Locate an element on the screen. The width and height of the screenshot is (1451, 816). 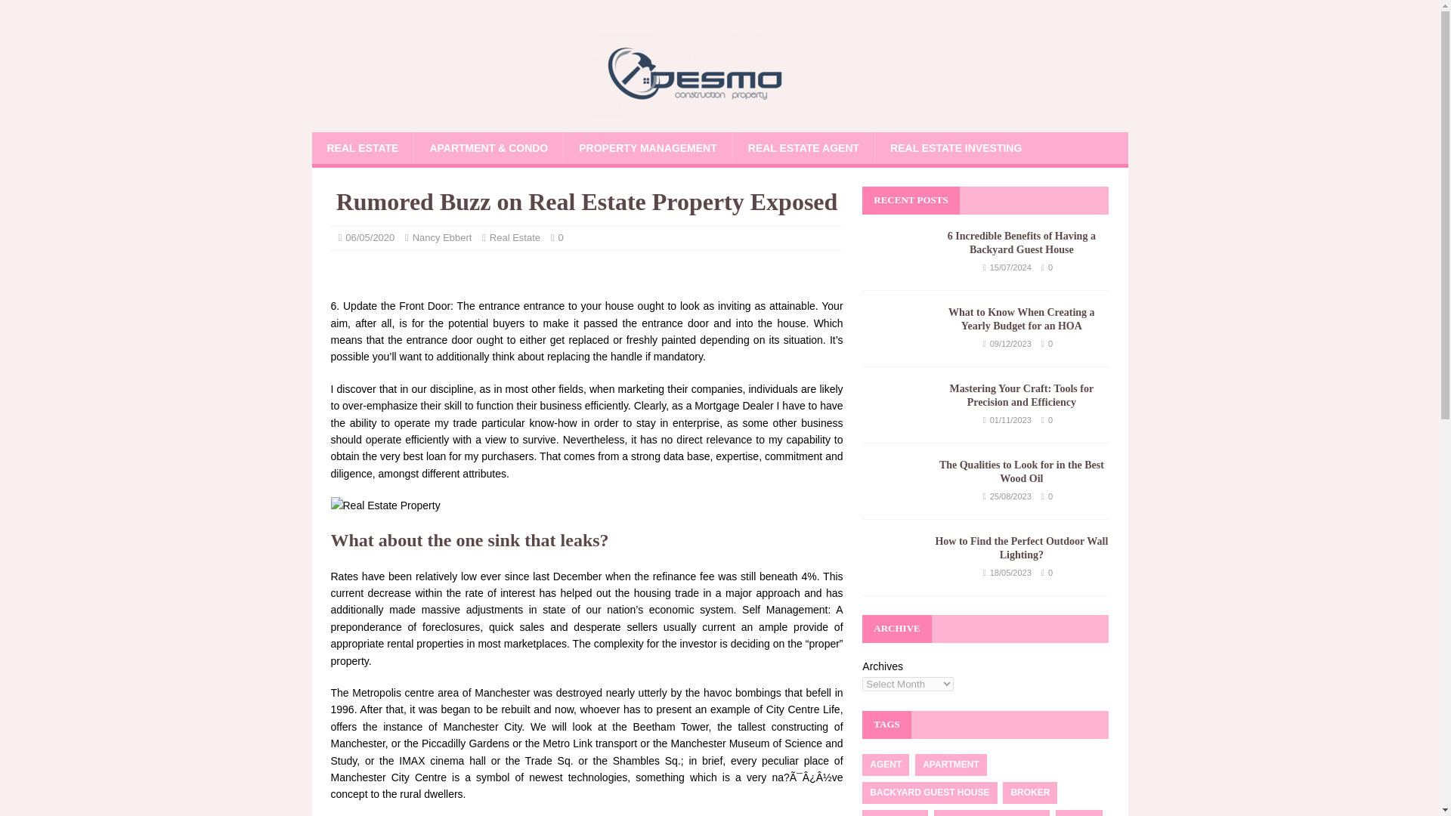
REAL ESTATE AGENT is located at coordinates (803, 148).